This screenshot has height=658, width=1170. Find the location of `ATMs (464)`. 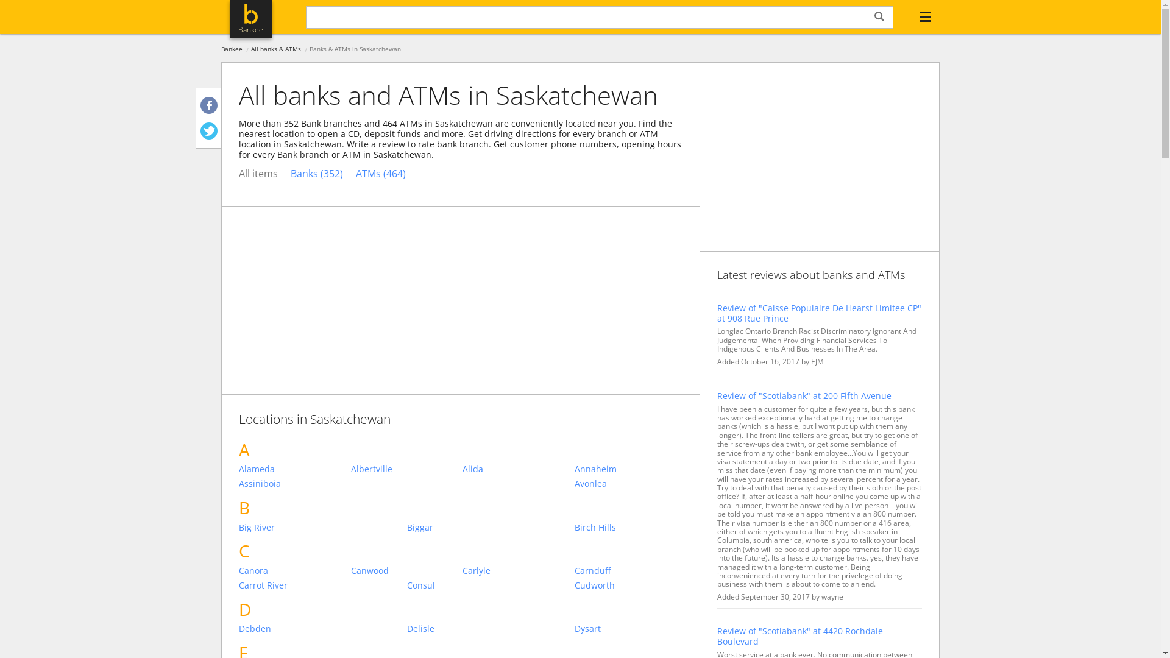

ATMs (464) is located at coordinates (381, 174).